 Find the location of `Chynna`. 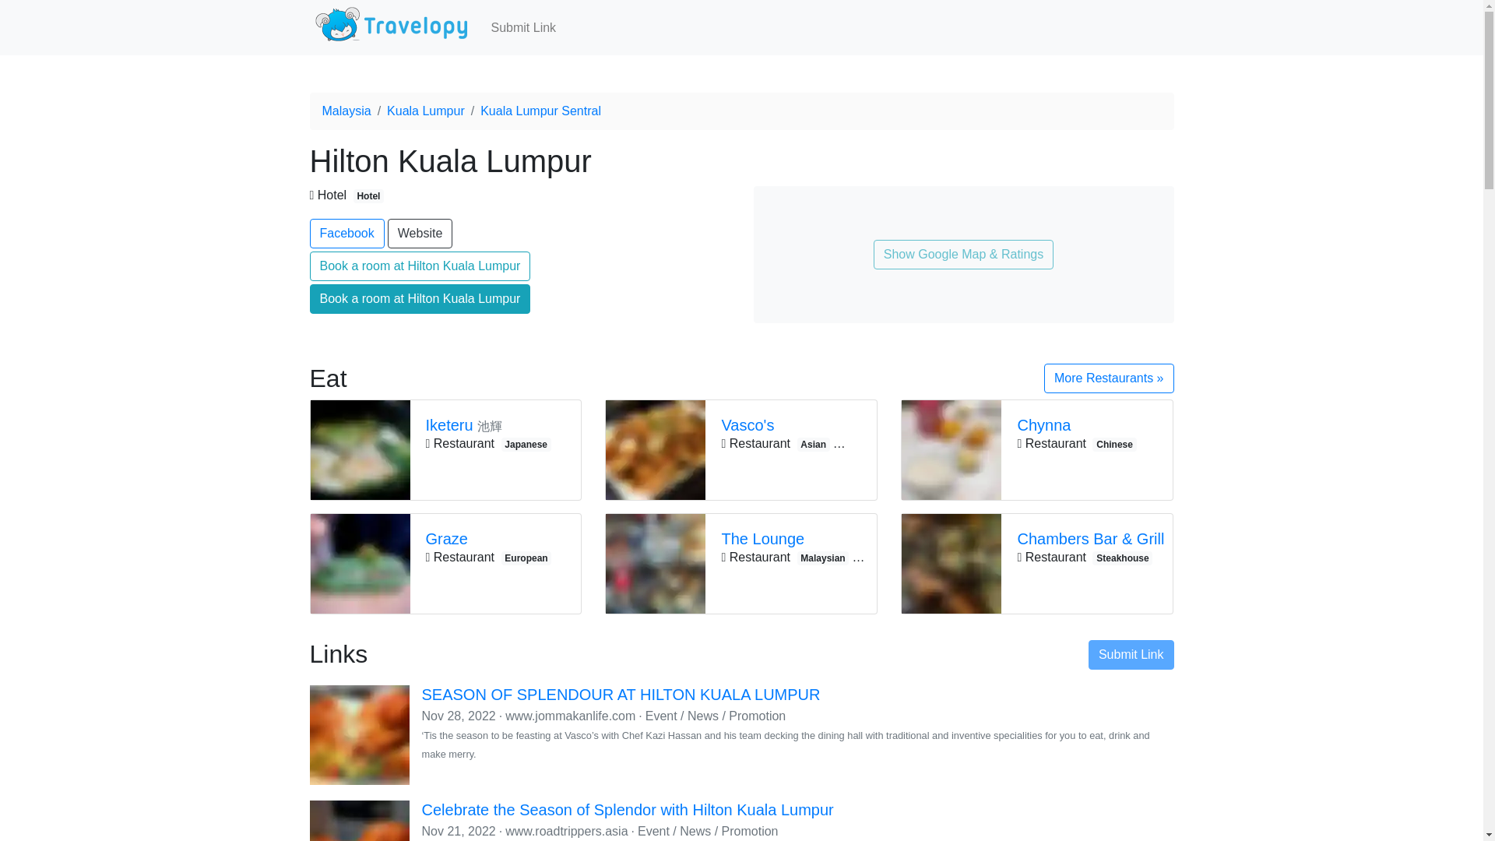

Chynna is located at coordinates (1087, 425).